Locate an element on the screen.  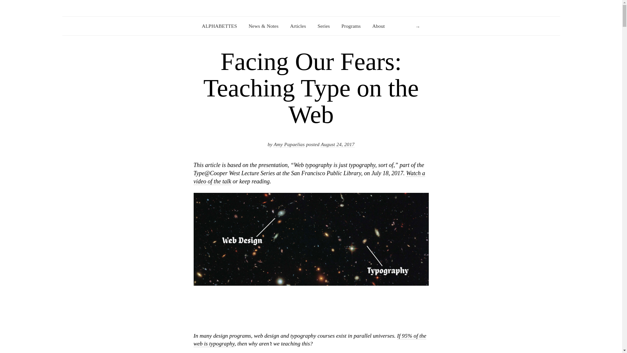
View all posts by Amy Papaelias is located at coordinates (289, 144).